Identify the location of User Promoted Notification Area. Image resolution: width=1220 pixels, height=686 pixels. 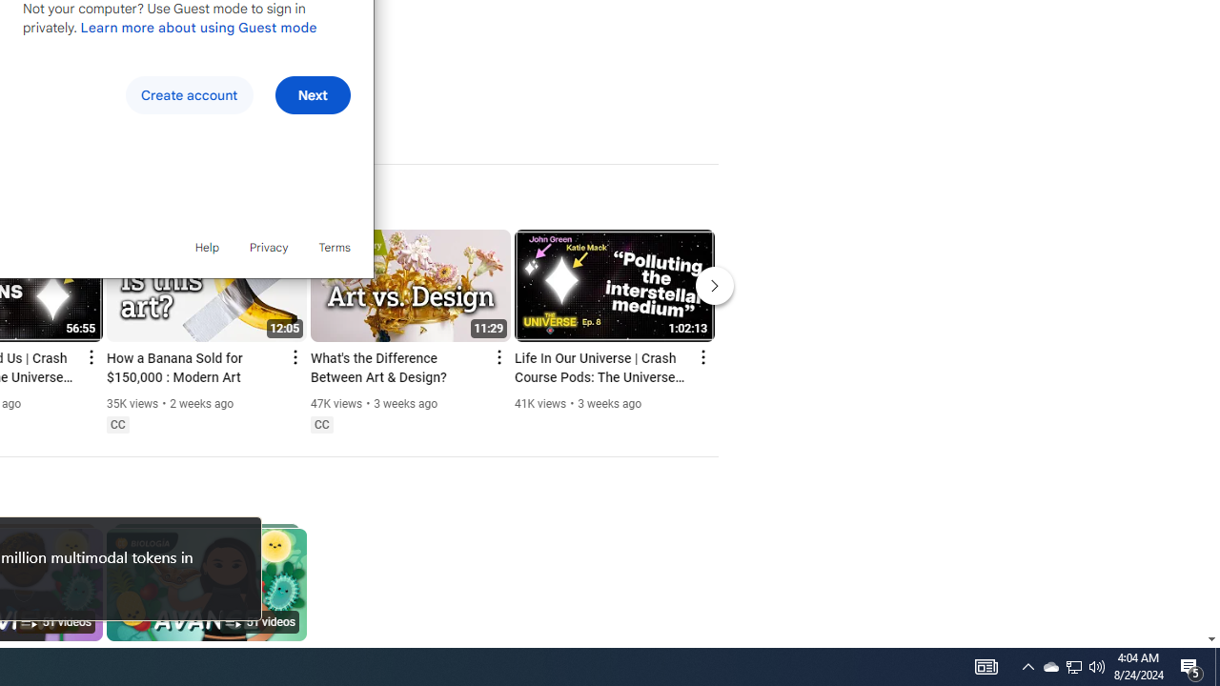
(1073, 667).